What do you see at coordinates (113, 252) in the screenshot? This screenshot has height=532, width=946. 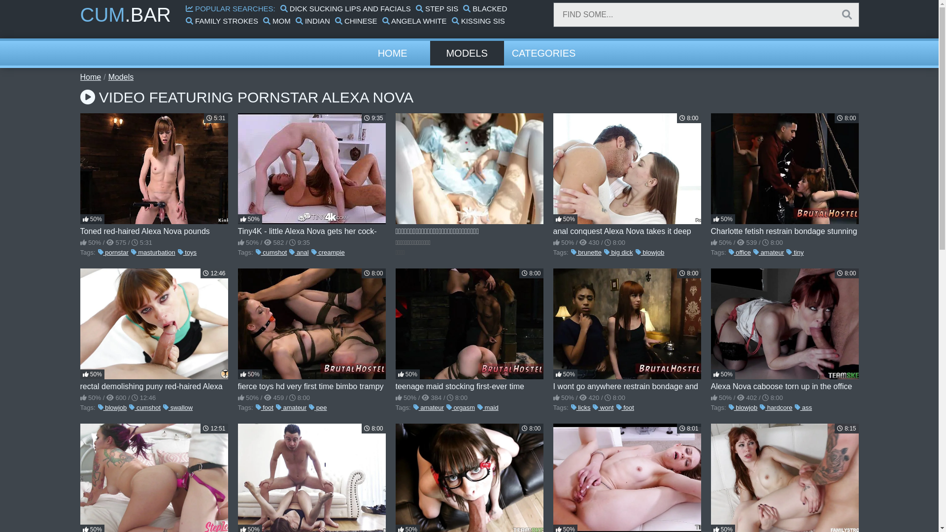 I see `pornstar` at bounding box center [113, 252].